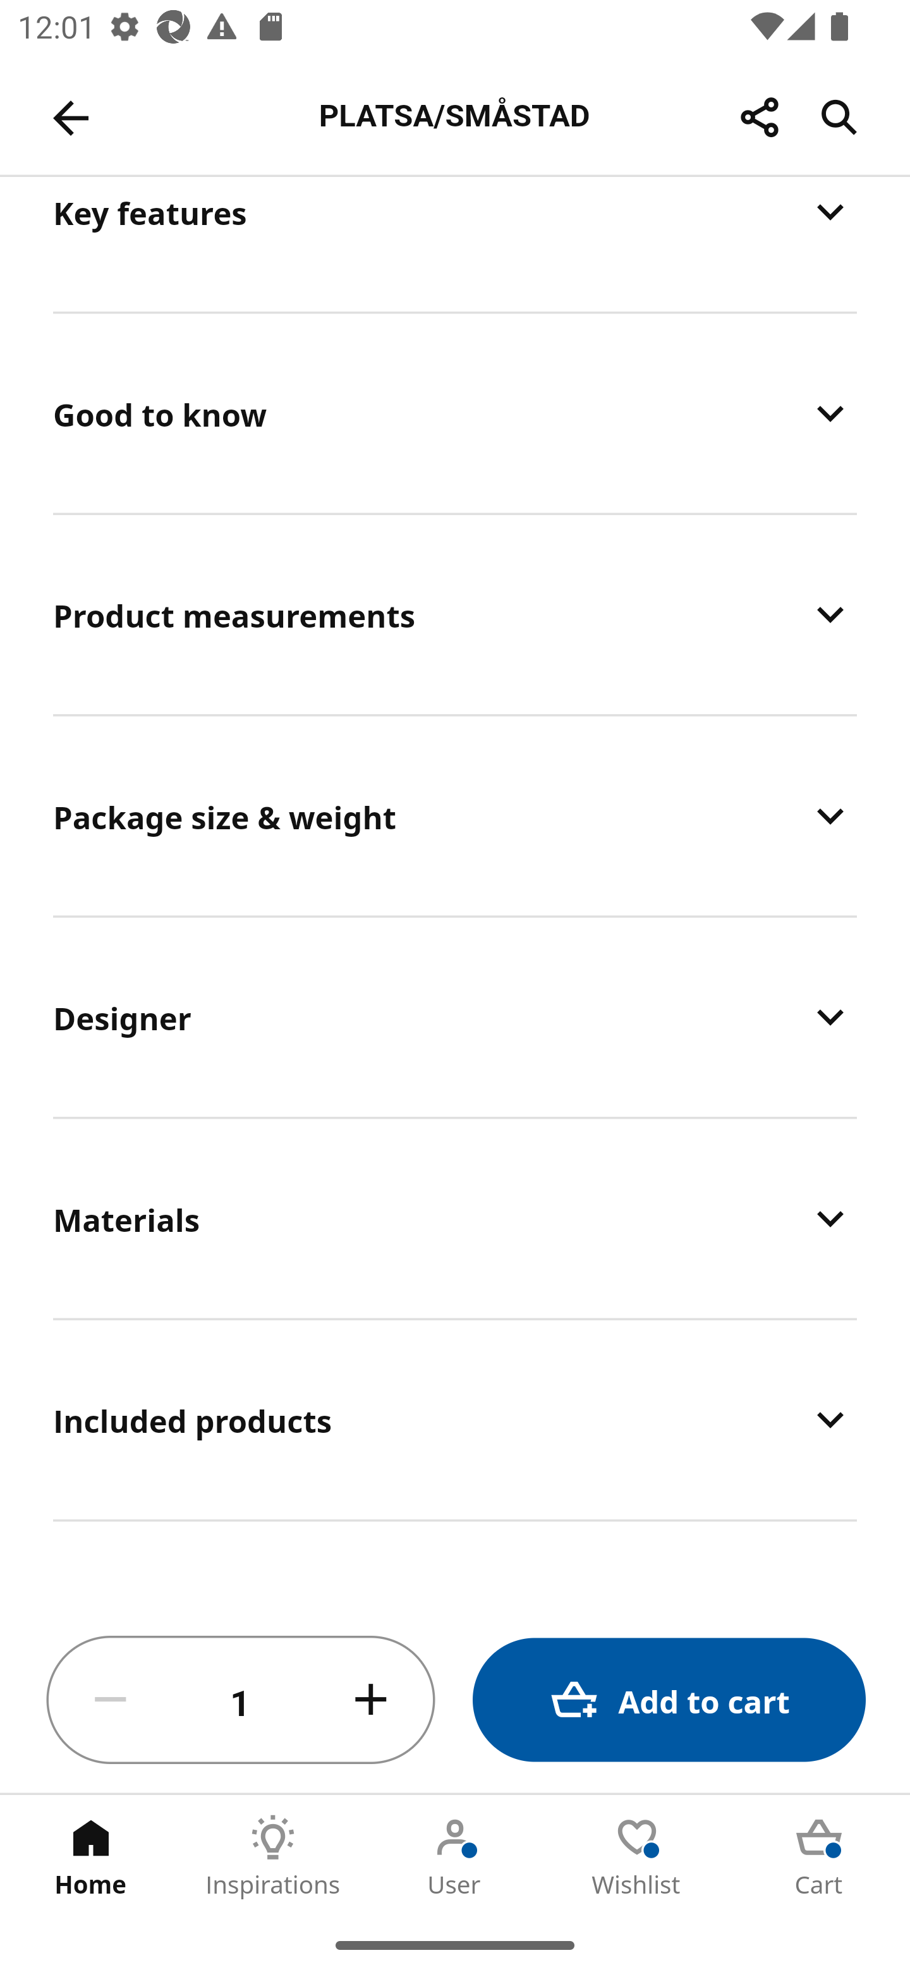 This screenshot has width=910, height=1972. I want to click on Materials, so click(455, 1219).